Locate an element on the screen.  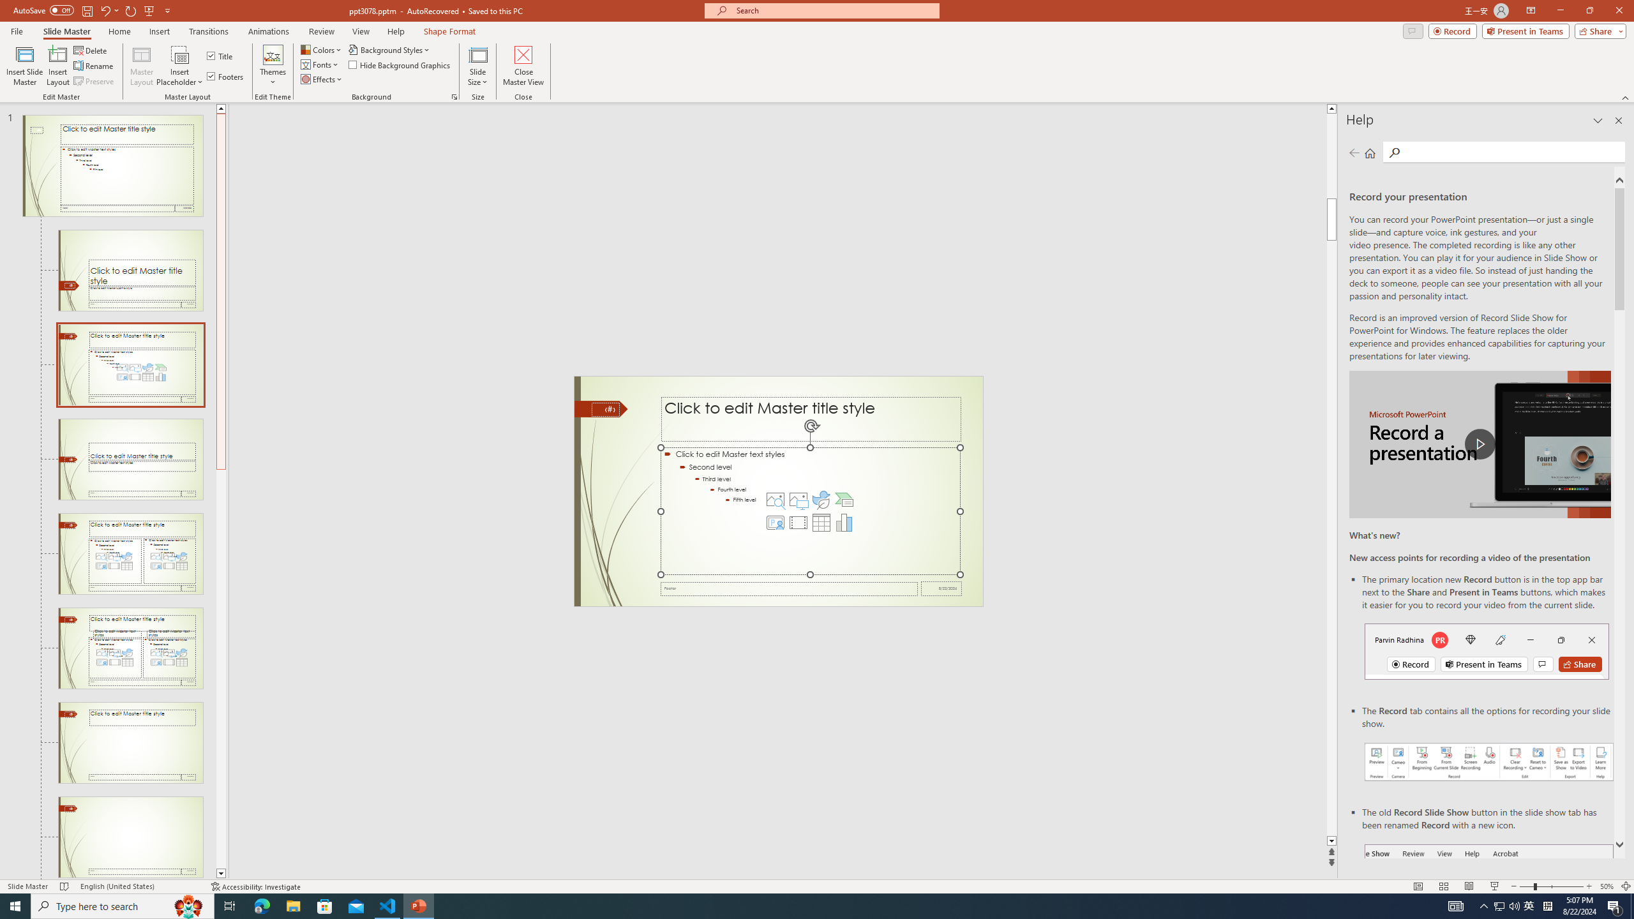
Hide Background Graphics is located at coordinates (400, 64).